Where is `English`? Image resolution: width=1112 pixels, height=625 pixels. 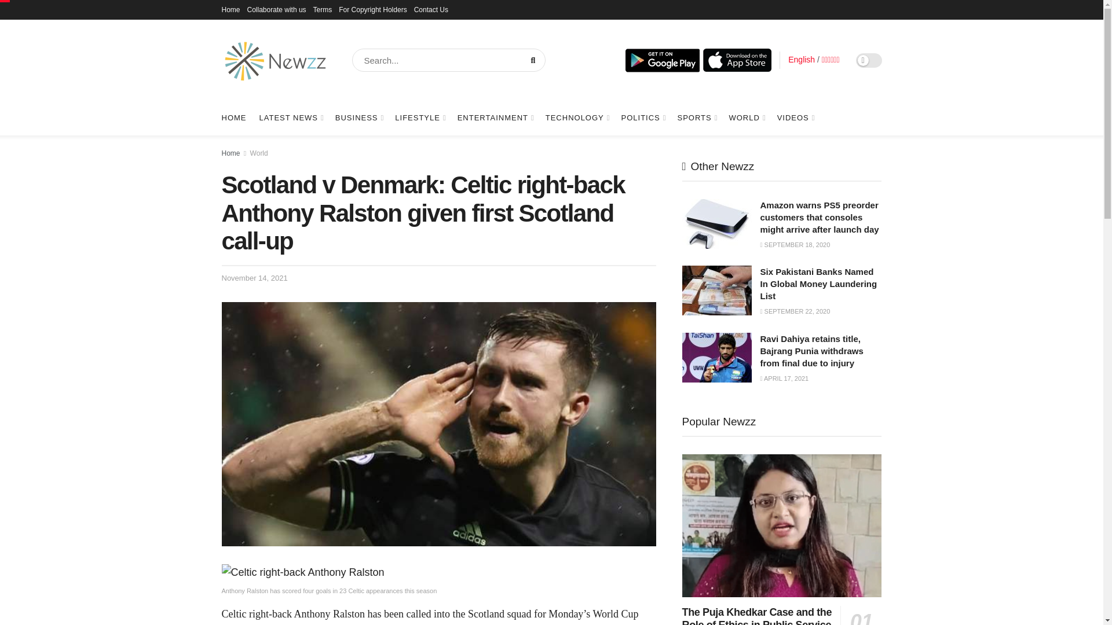
English is located at coordinates (802, 60).